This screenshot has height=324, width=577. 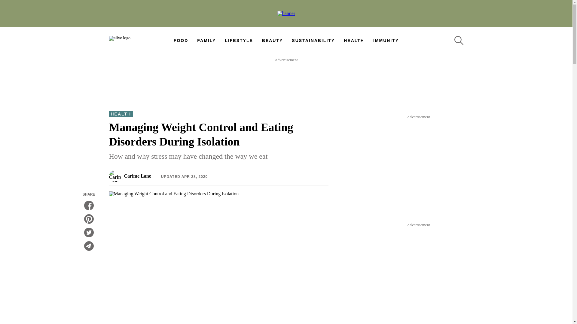 I want to click on FAMILY, so click(x=206, y=40).